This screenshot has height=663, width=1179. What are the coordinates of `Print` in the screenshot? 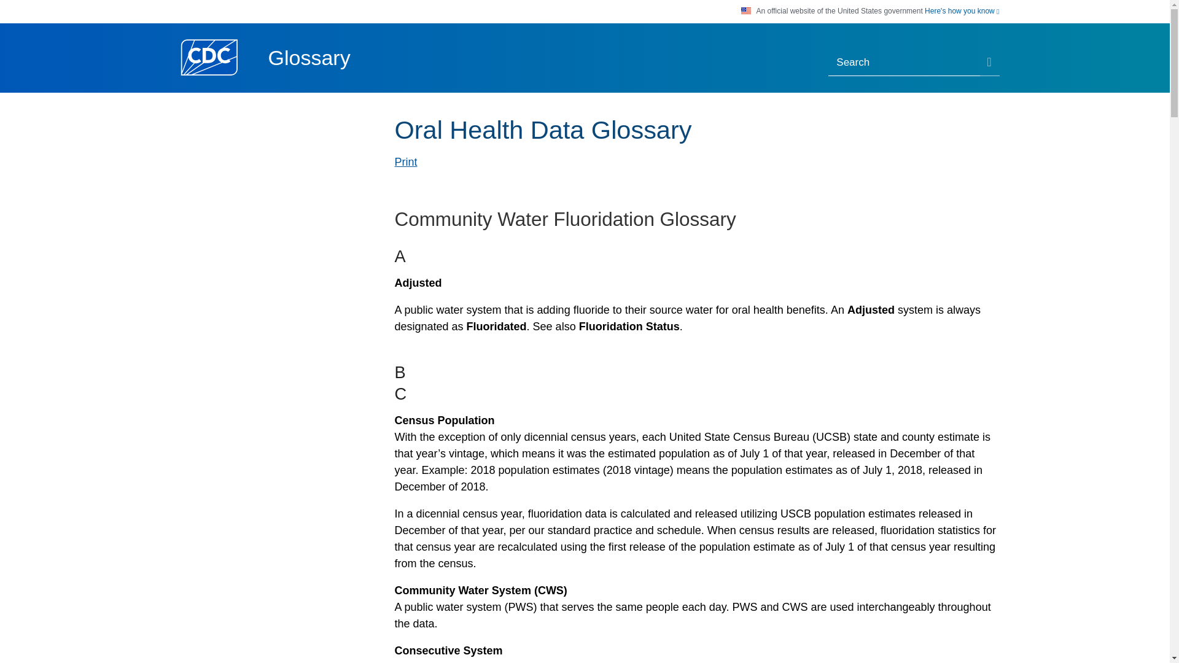 It's located at (405, 162).